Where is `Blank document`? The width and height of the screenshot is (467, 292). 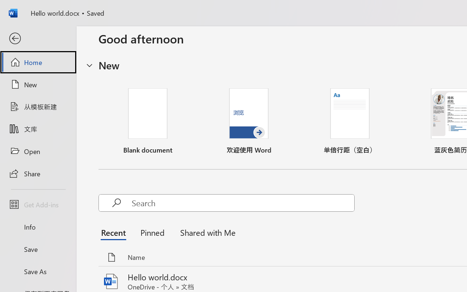 Blank document is located at coordinates (148, 121).